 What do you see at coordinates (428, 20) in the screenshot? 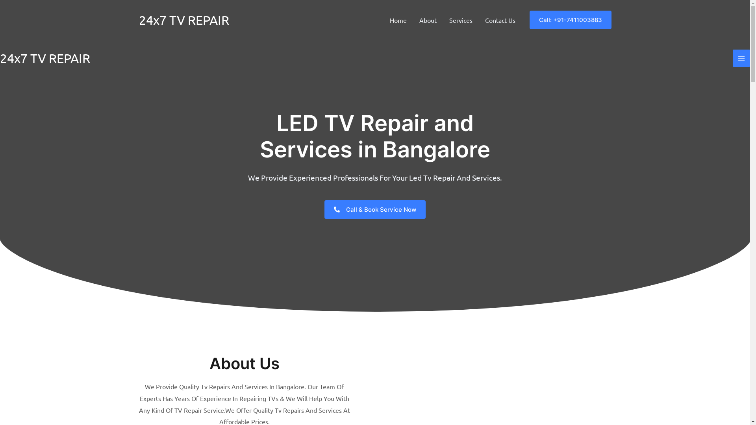
I see `About` at bounding box center [428, 20].